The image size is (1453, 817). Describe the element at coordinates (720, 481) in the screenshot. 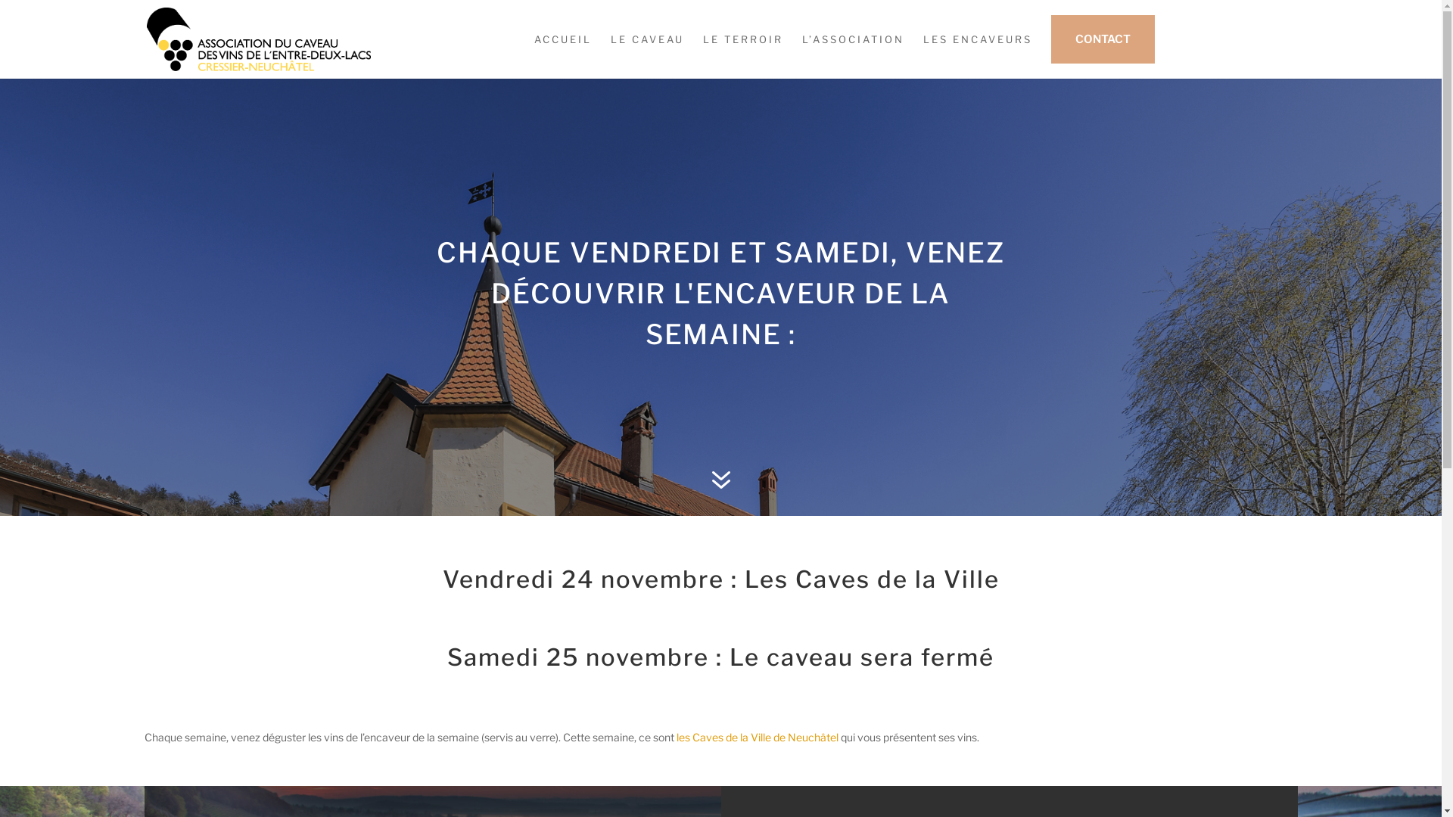

I see `7` at that location.